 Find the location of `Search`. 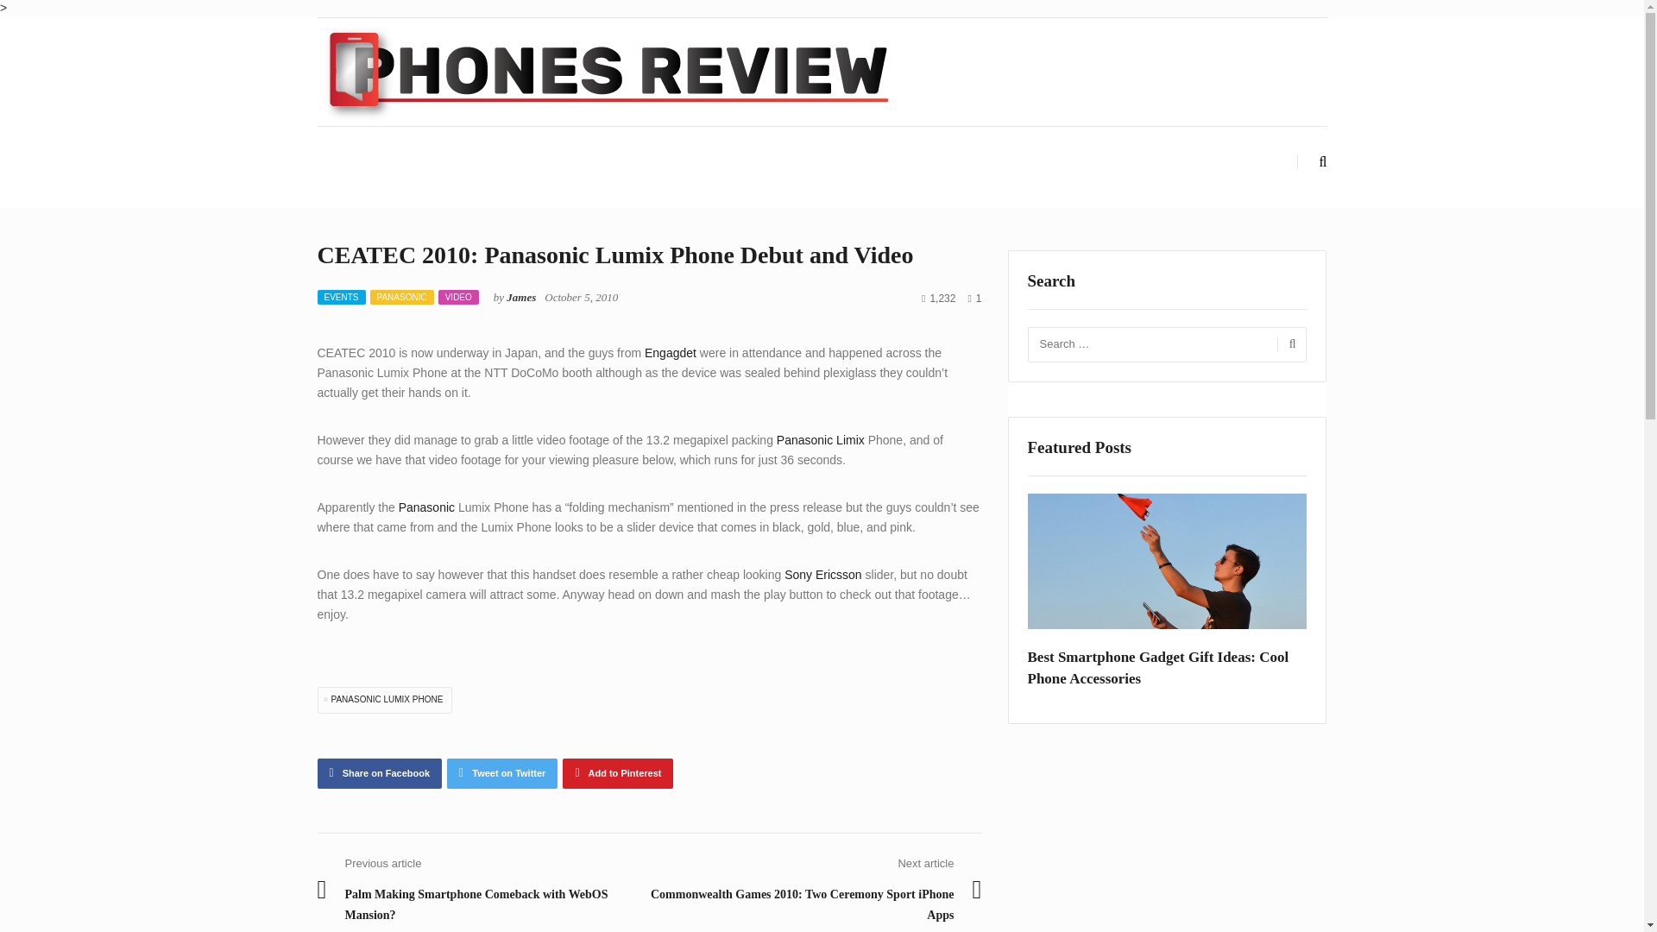

Search is located at coordinates (1289, 344).